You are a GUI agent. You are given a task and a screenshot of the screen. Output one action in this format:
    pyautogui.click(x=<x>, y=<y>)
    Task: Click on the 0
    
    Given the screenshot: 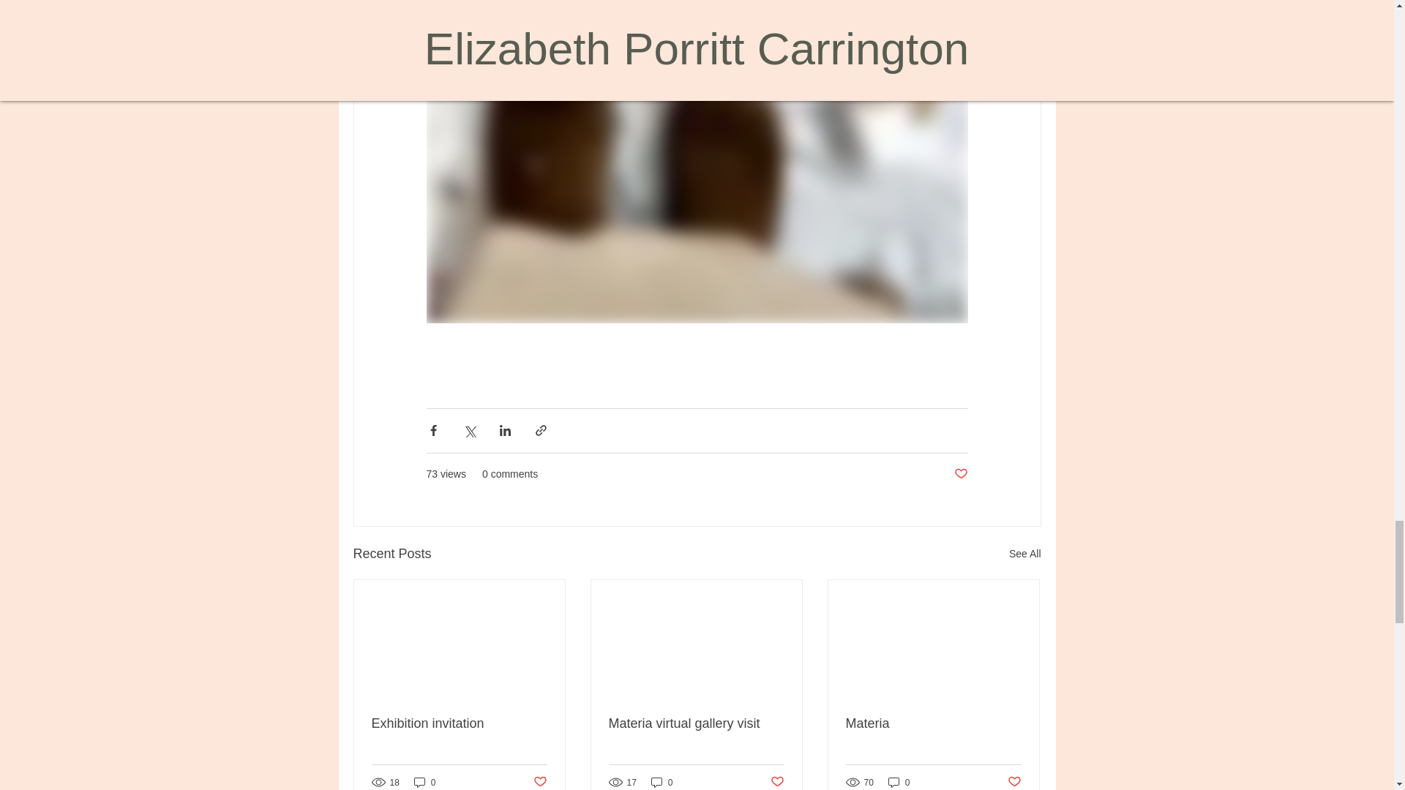 What is the action you would take?
    pyautogui.click(x=899, y=781)
    